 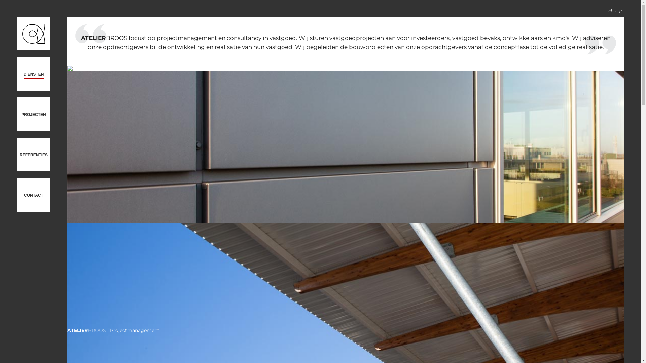 I want to click on DIENSTEN, so click(x=34, y=74).